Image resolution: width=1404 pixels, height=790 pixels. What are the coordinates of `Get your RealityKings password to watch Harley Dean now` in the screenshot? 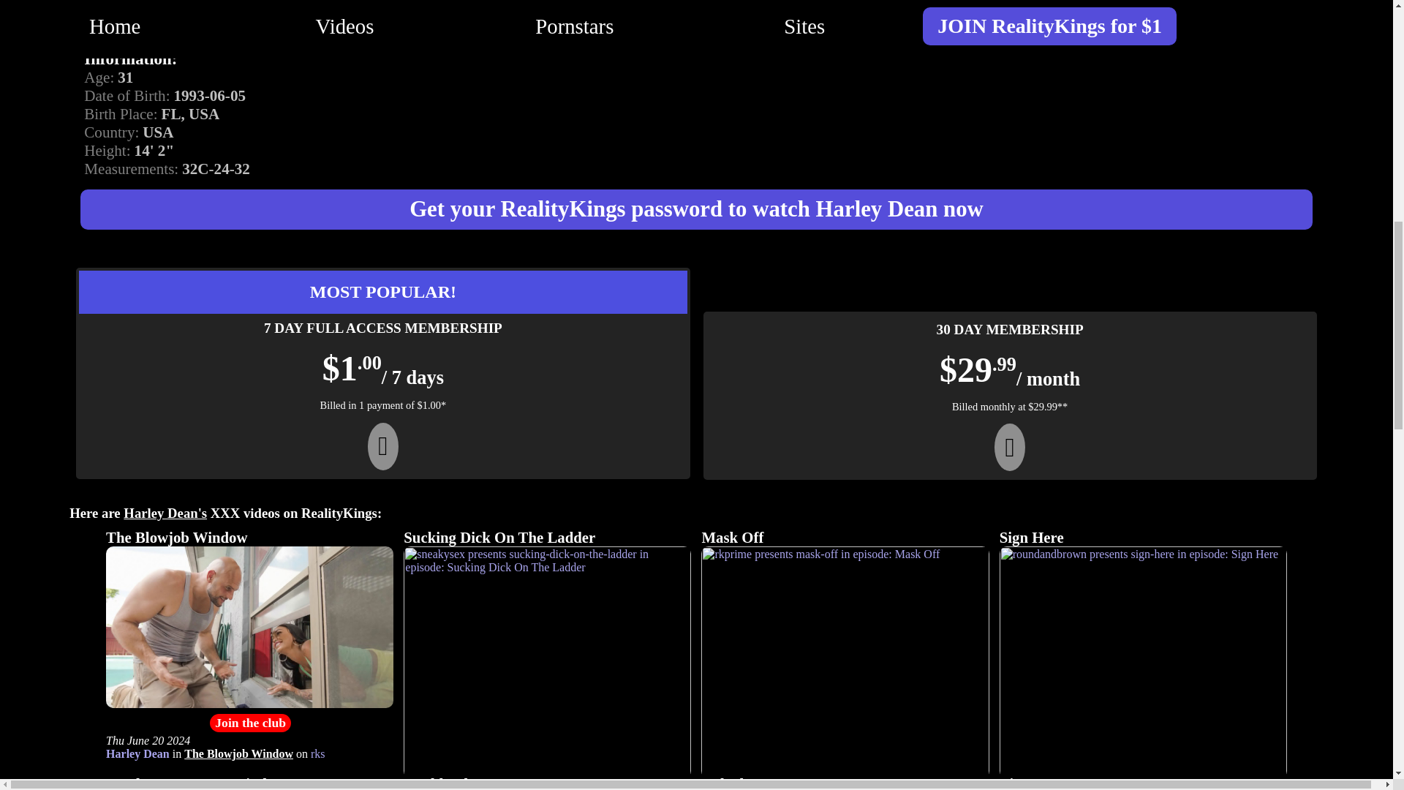 It's located at (696, 209).